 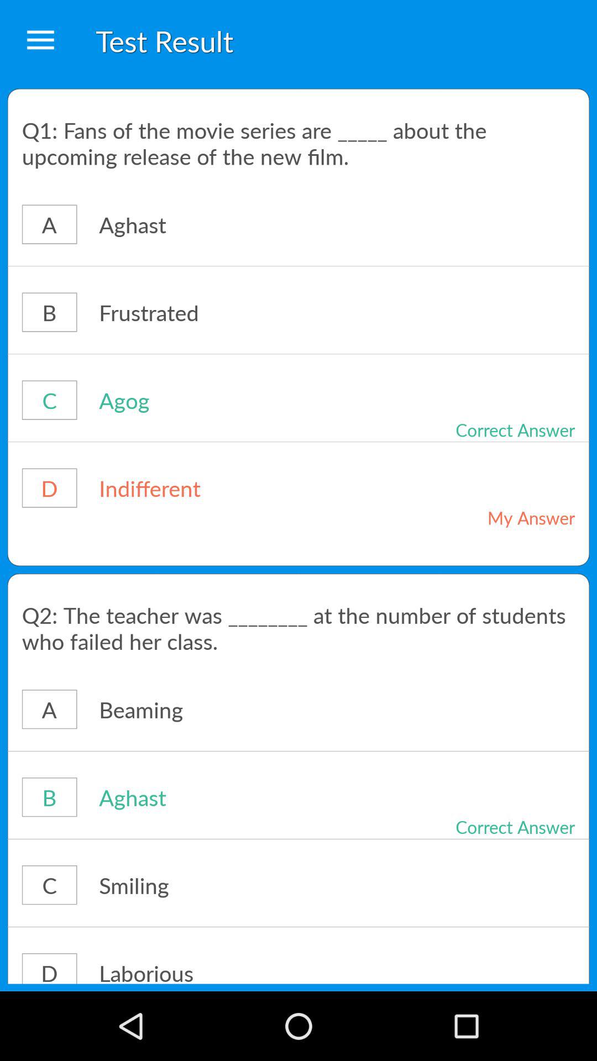 I want to click on open the item above the q1 fans of, so click(x=40, y=41).